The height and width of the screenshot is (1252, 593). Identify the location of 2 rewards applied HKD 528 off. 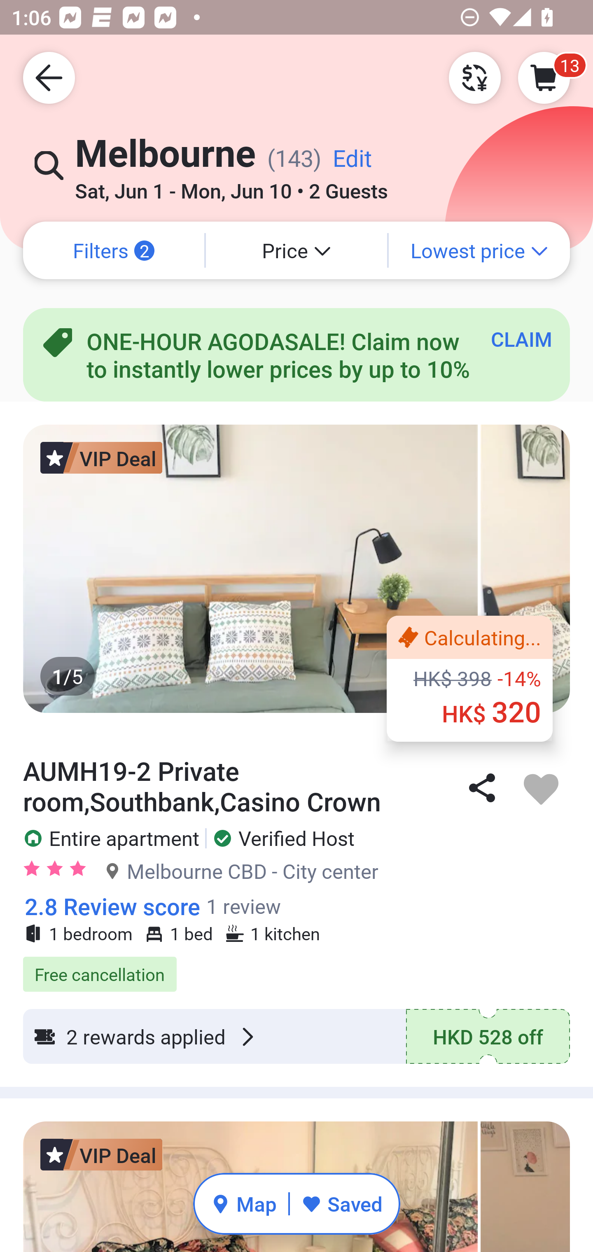
(296, 1037).